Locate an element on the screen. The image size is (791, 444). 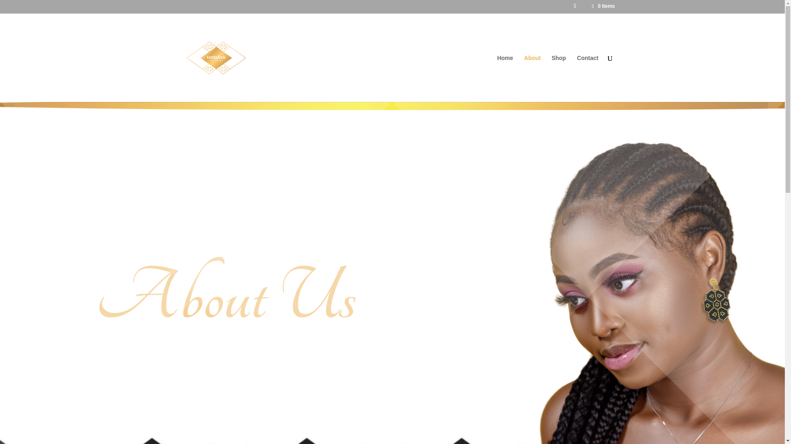
Shop is located at coordinates (559, 78).